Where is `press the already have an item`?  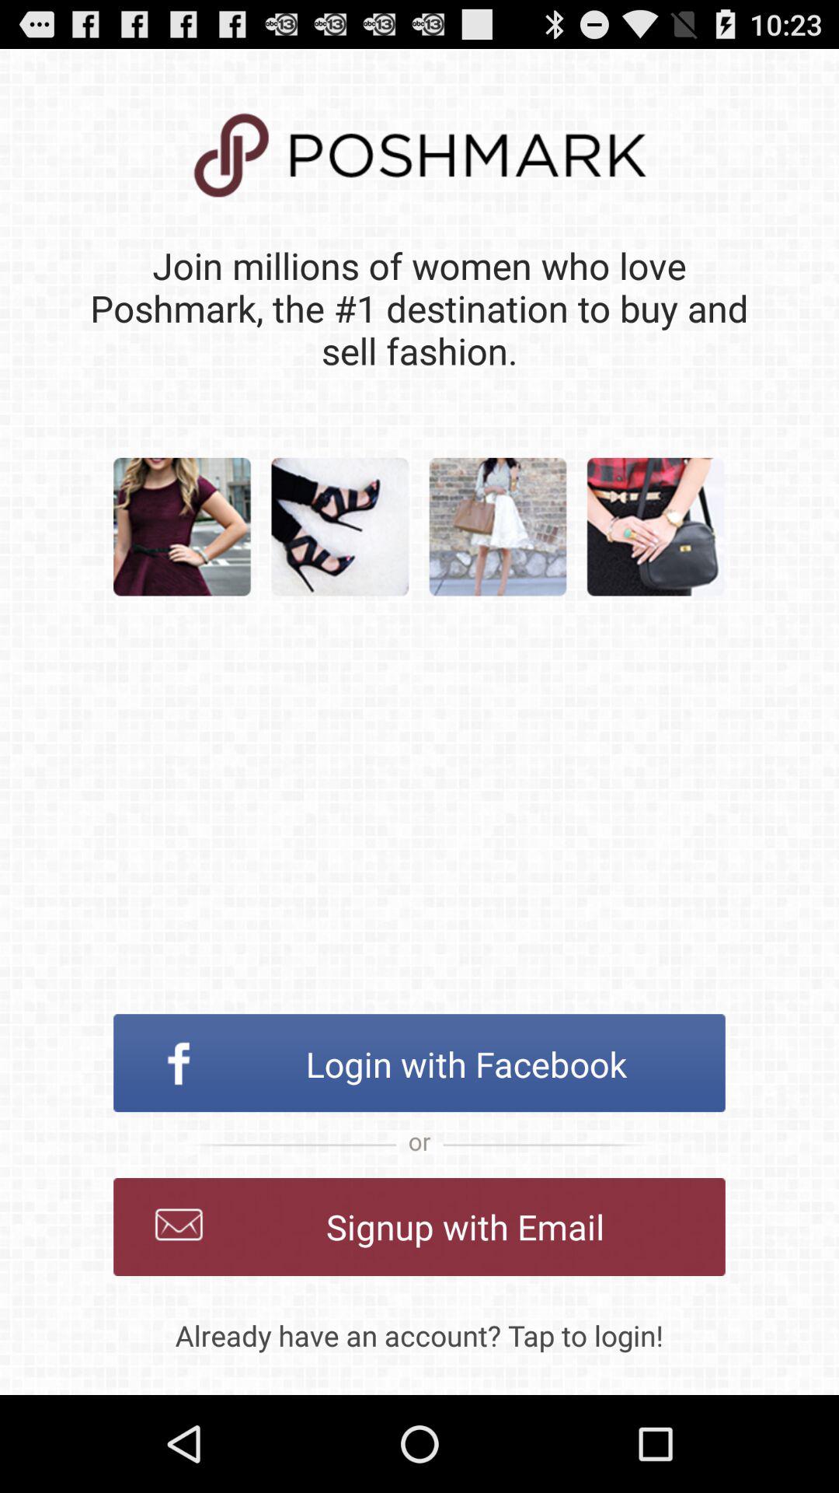
press the already have an item is located at coordinates (419, 1335).